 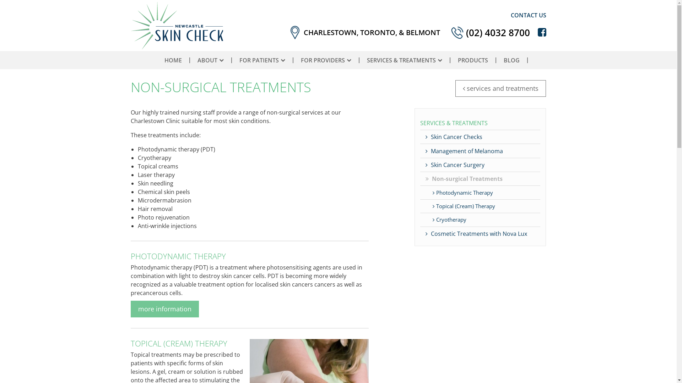 What do you see at coordinates (173, 60) in the screenshot?
I see `HOME` at bounding box center [173, 60].